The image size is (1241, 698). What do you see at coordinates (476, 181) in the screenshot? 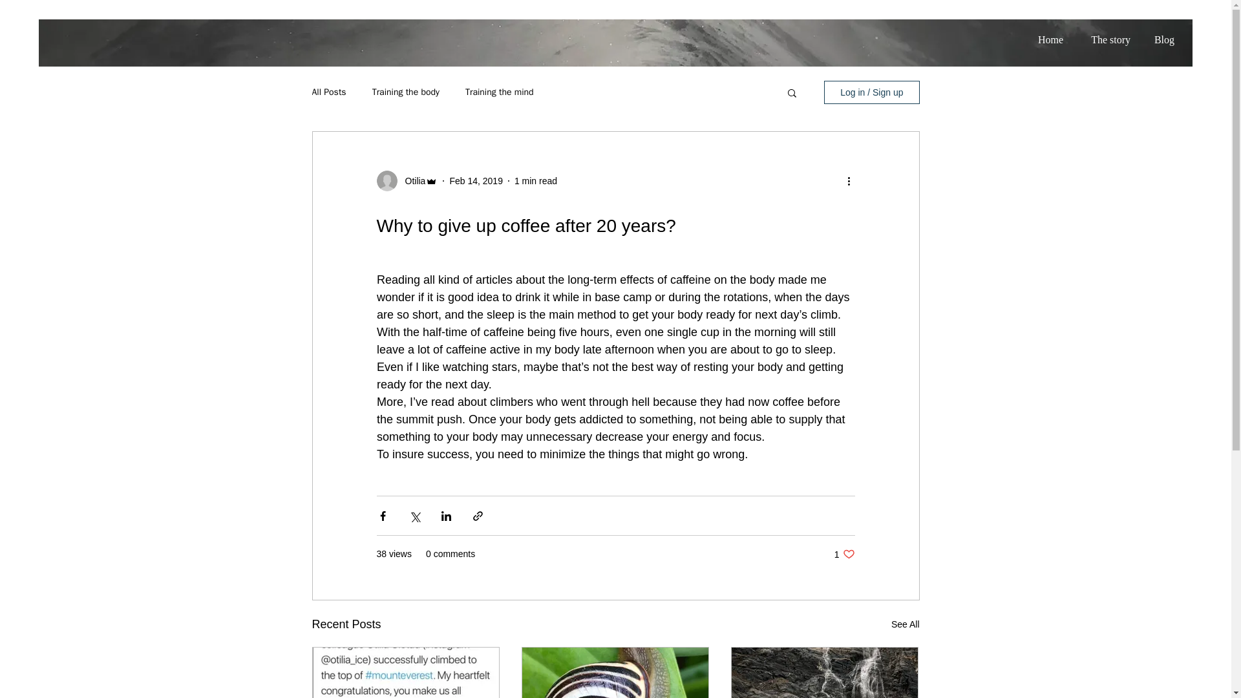
I see `Feb 14, 2019` at bounding box center [476, 181].